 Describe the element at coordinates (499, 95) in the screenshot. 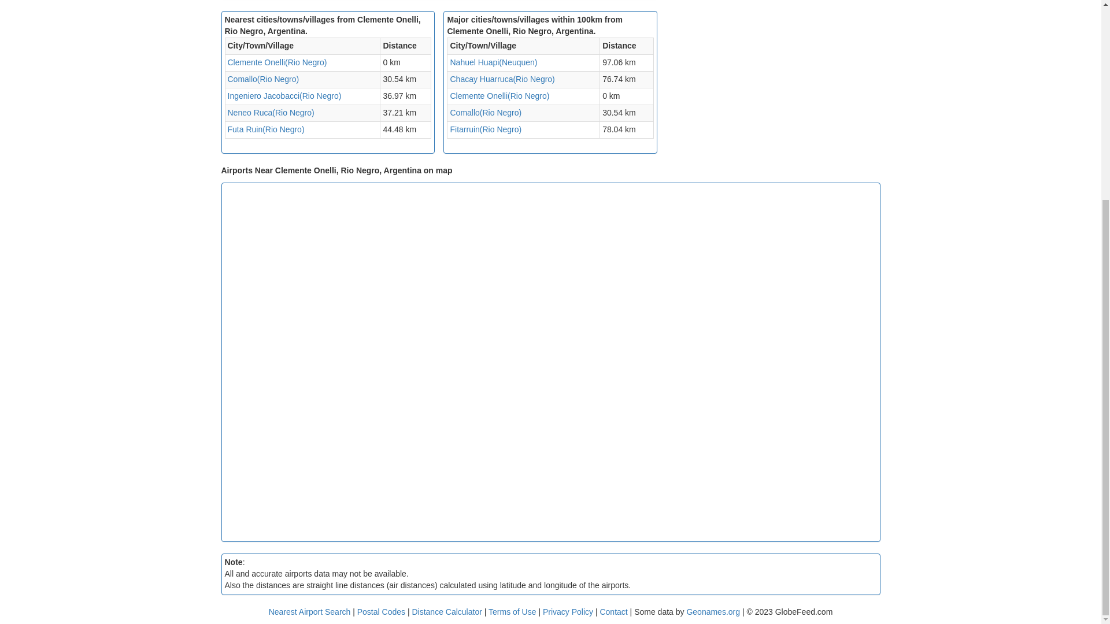

I see `Airports near Clemente Onelli, Rio Negro, Argentina` at that location.